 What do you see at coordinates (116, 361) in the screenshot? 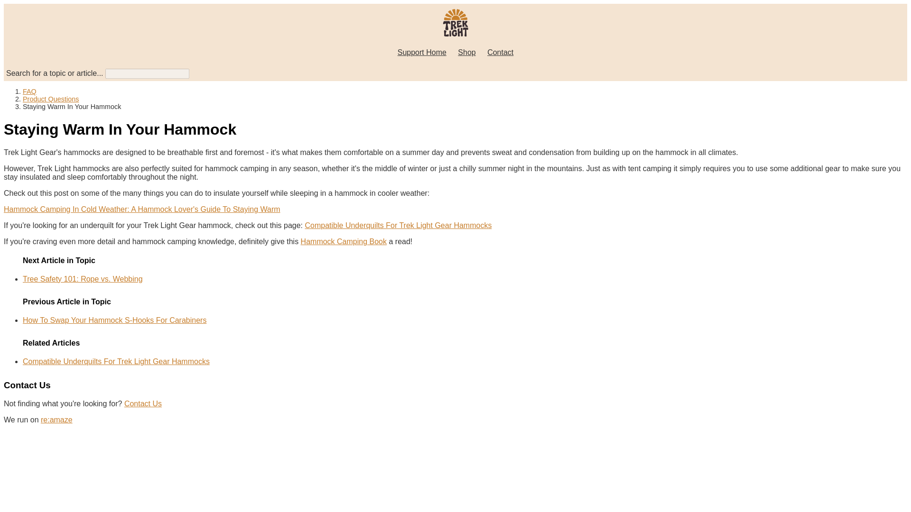
I see `Compatible Underquilts For Trek Light Gear Hammocks` at bounding box center [116, 361].